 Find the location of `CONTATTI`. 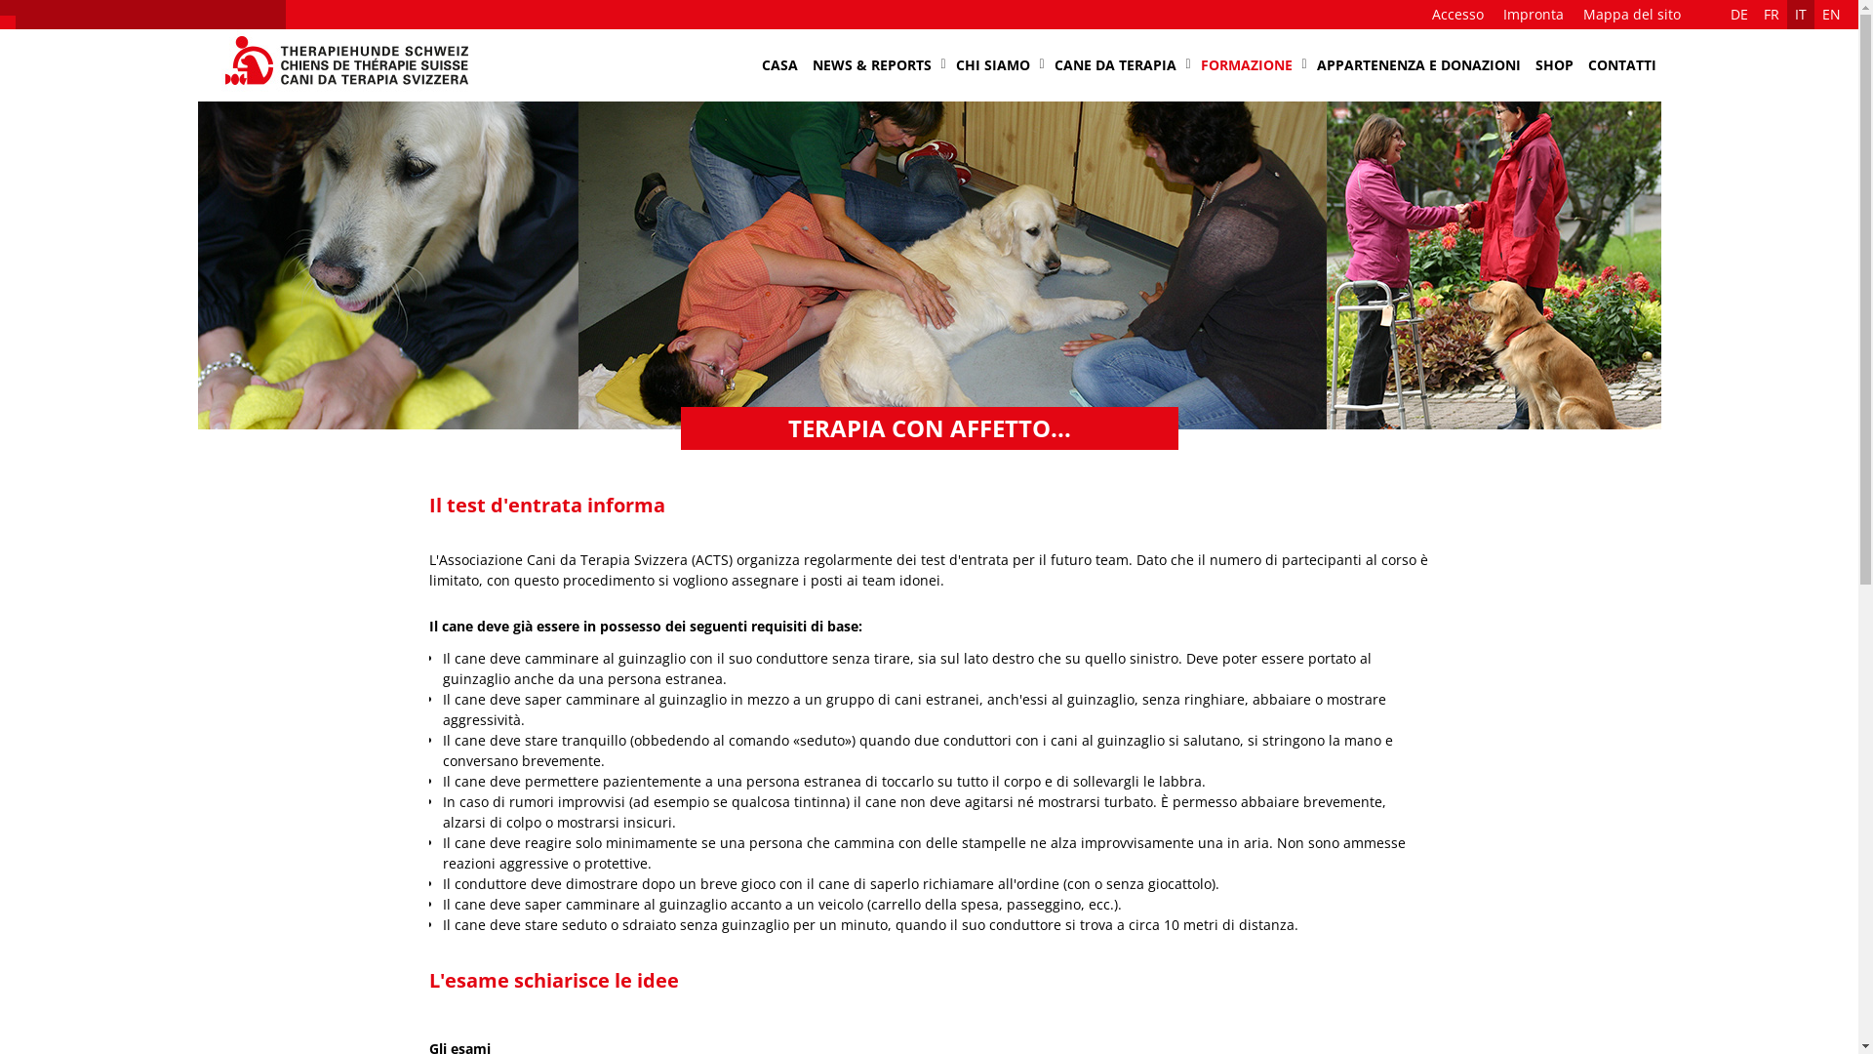

CONTATTI is located at coordinates (1621, 65).